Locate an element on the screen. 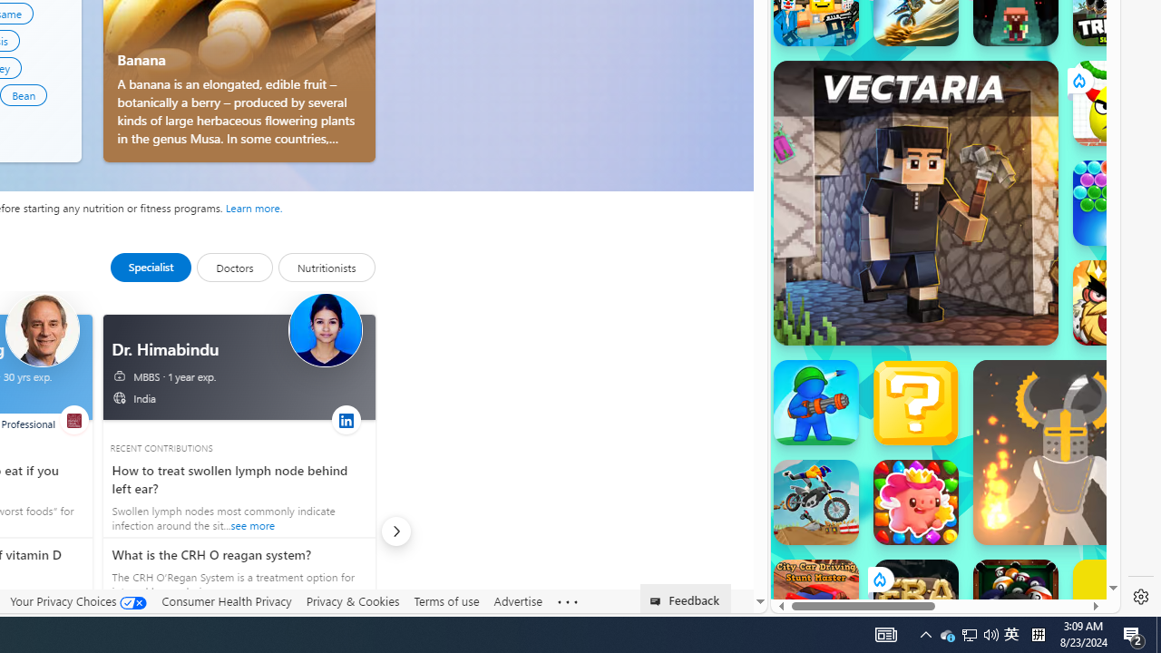 The height and width of the screenshot is (653, 1161). Combat Reloaded Combat Reloaded poki.com is located at coordinates (990, 222).